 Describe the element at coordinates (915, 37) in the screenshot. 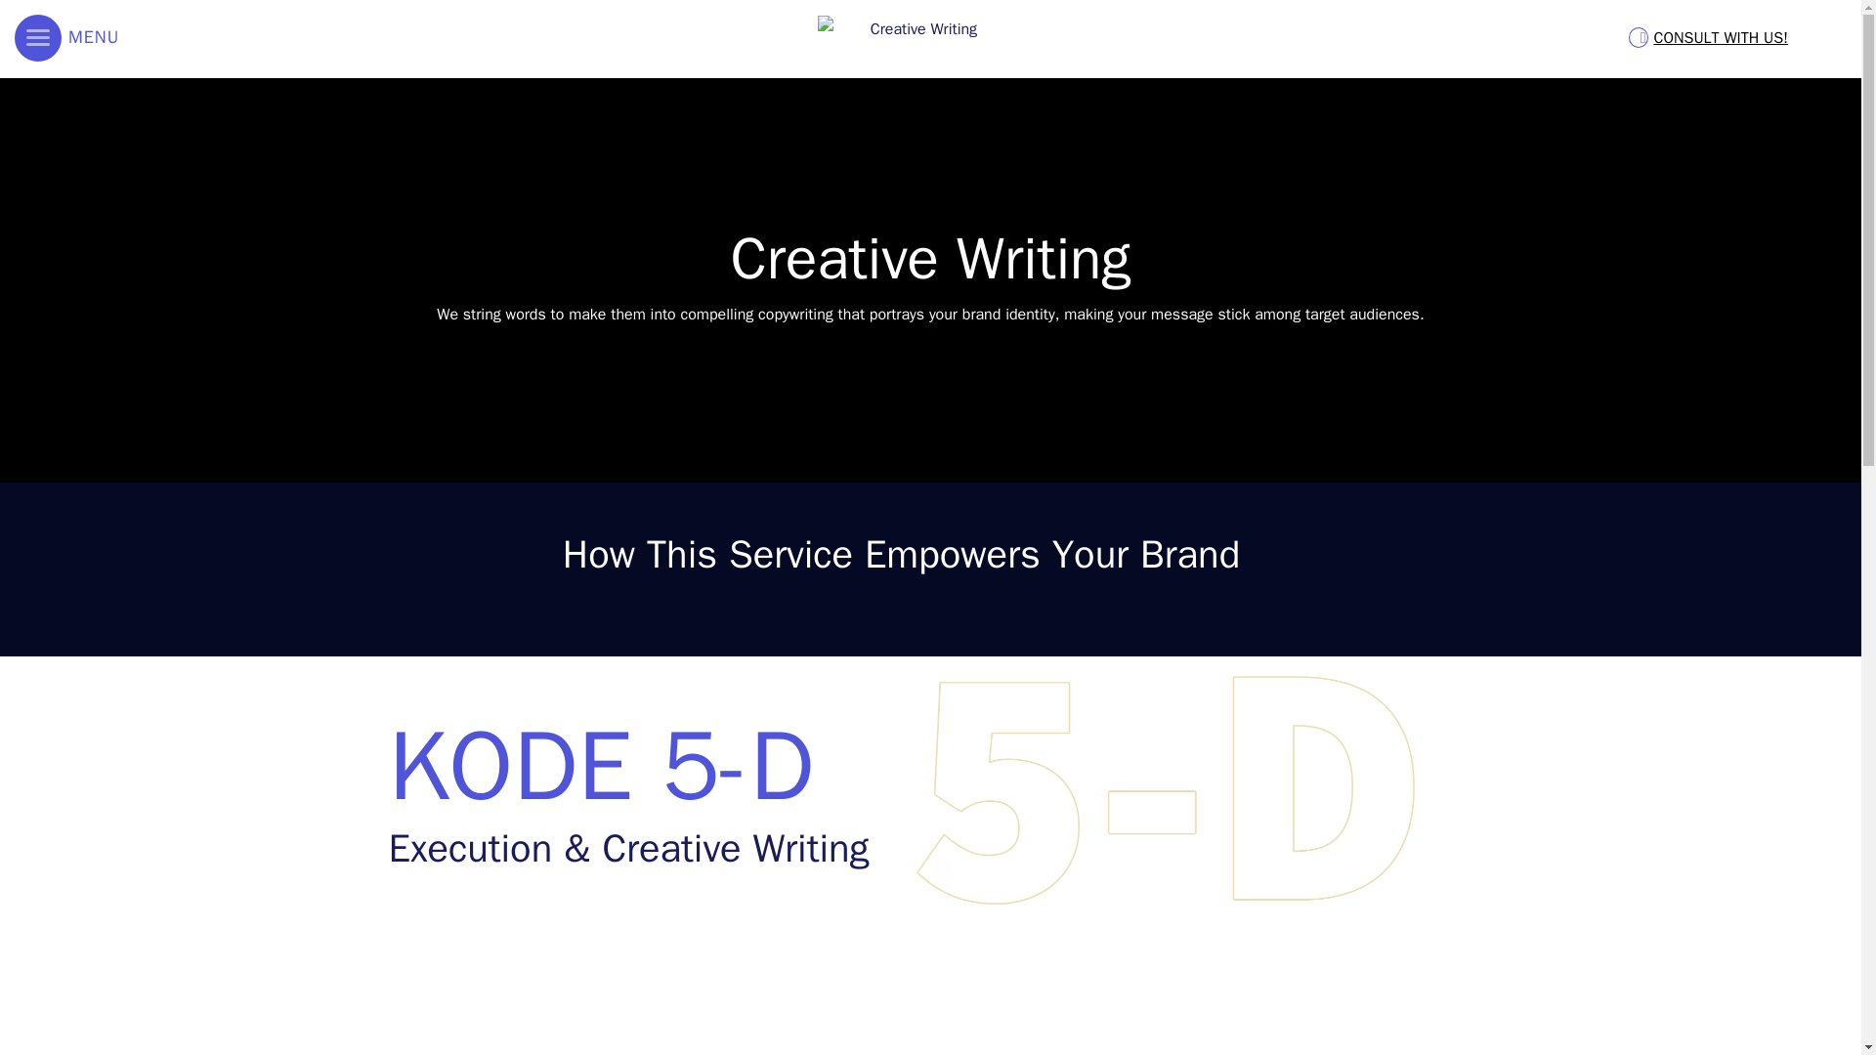

I see `Kode Digital Sdn Bhd` at that location.